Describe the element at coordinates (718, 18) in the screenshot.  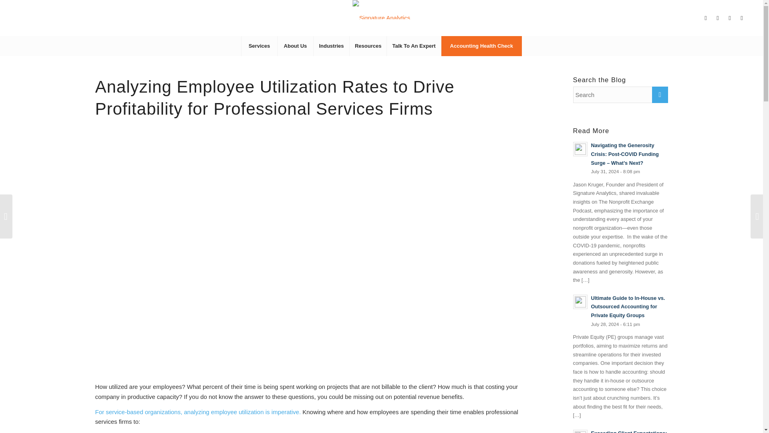
I see `Facebook` at that location.